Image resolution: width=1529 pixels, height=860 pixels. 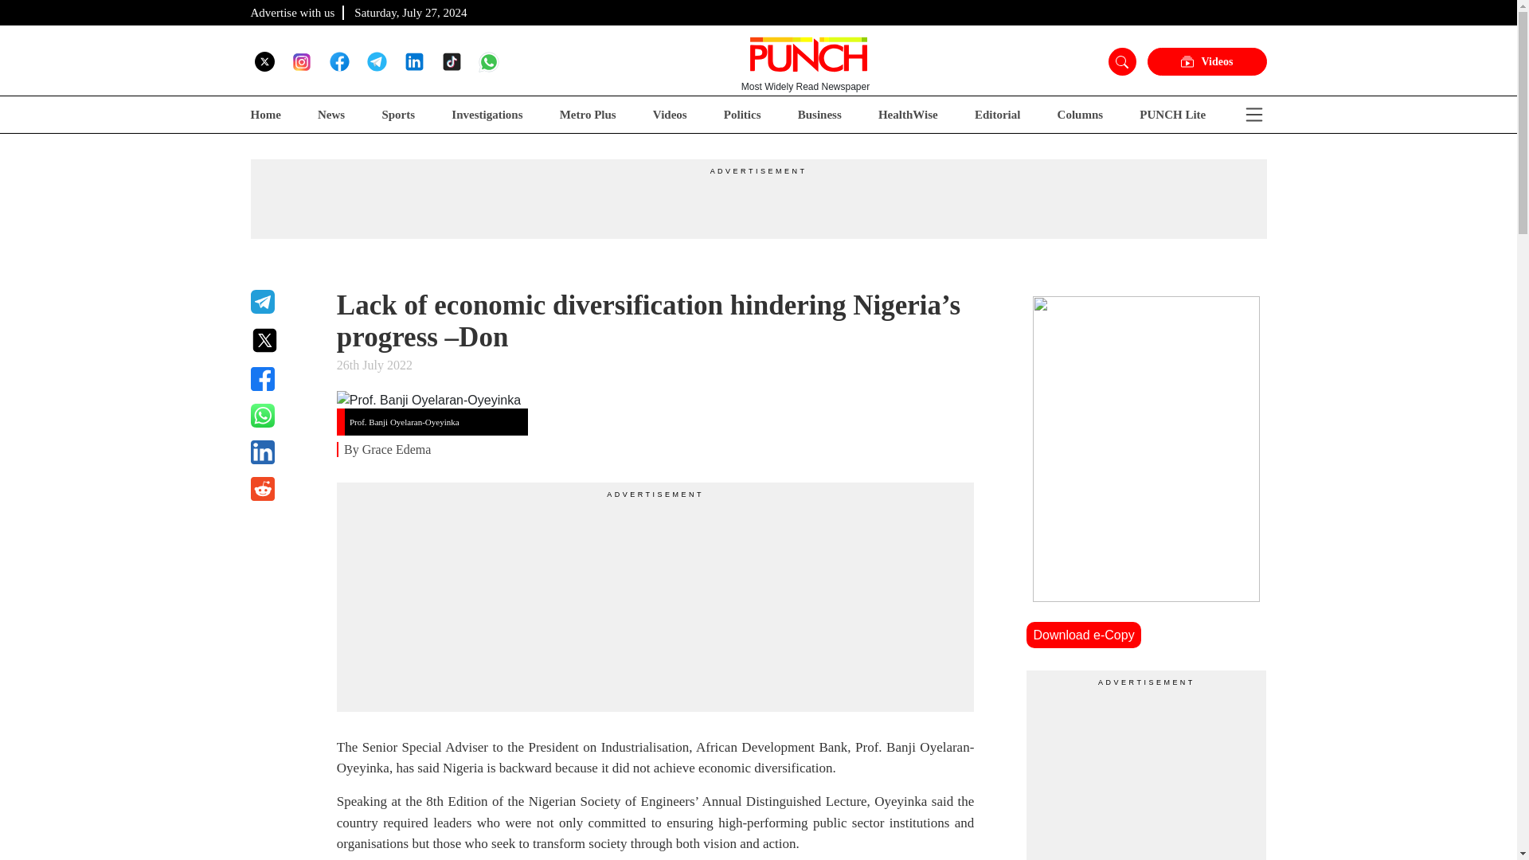 I want to click on Share on Linkedin, so click(x=284, y=452).